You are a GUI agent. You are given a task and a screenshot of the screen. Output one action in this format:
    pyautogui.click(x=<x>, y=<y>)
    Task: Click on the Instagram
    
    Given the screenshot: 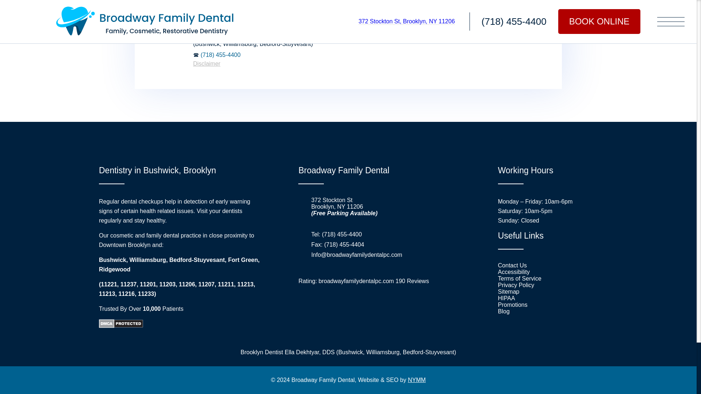 What is the action you would take?
    pyautogui.click(x=363, y=307)
    